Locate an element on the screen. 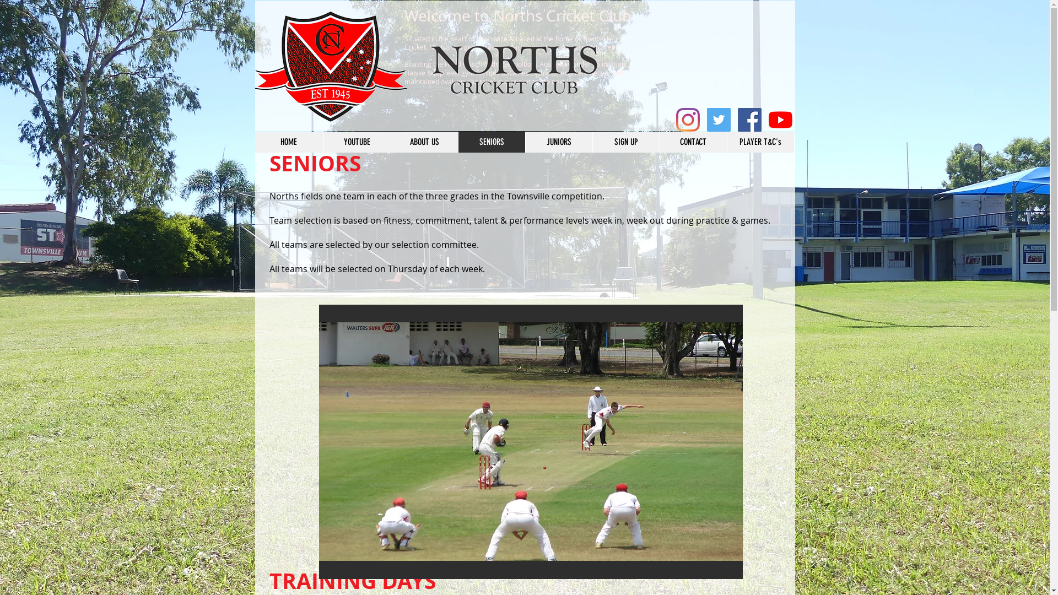  ABOUT US is located at coordinates (424, 142).